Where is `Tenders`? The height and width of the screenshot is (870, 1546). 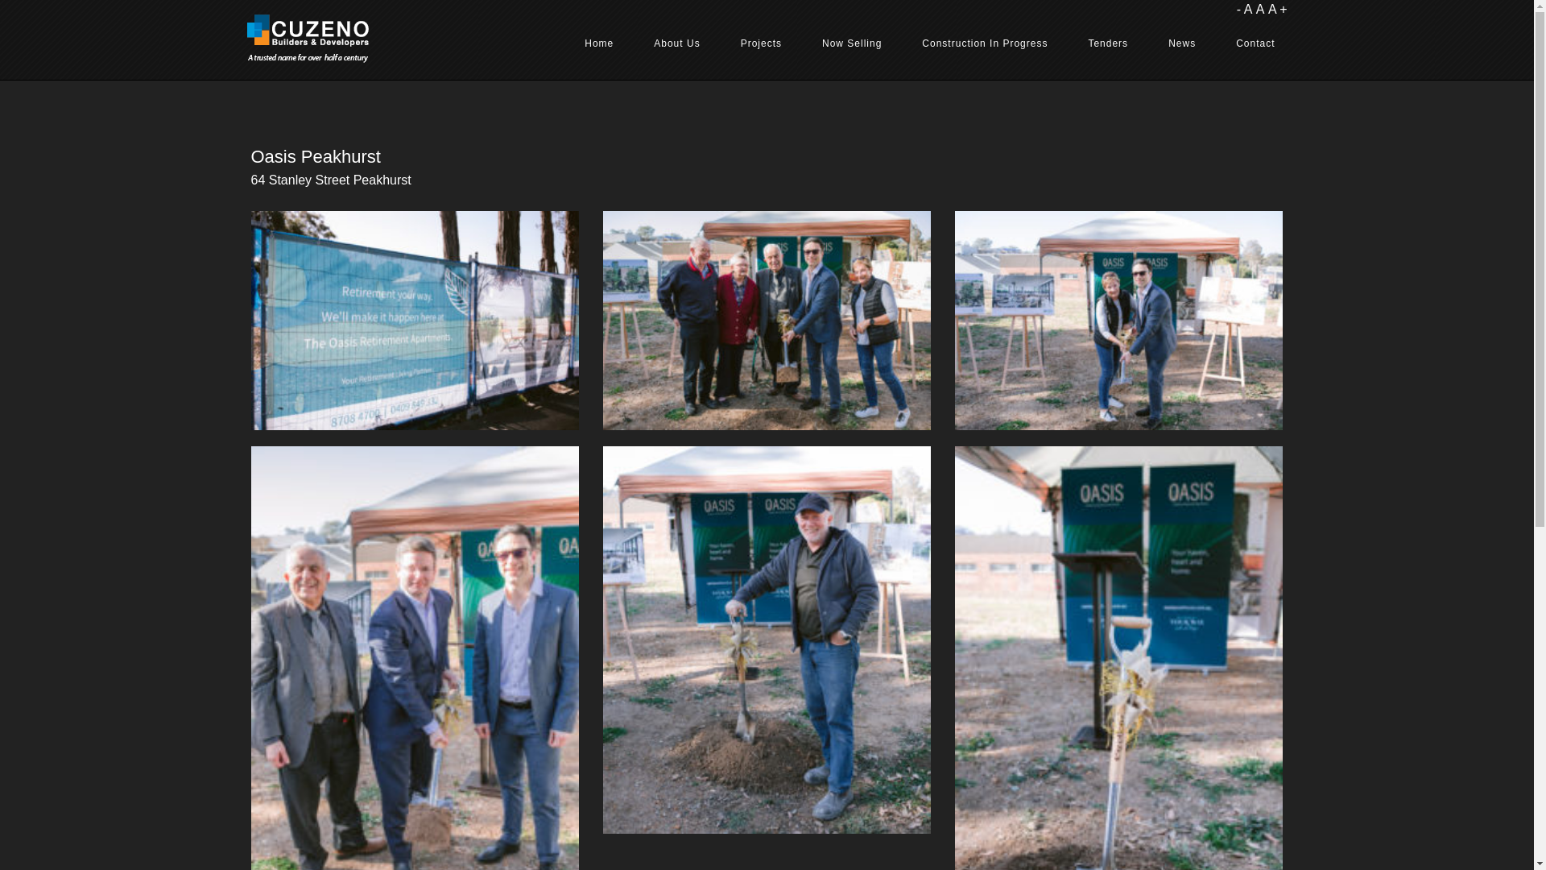 Tenders is located at coordinates (1108, 43).